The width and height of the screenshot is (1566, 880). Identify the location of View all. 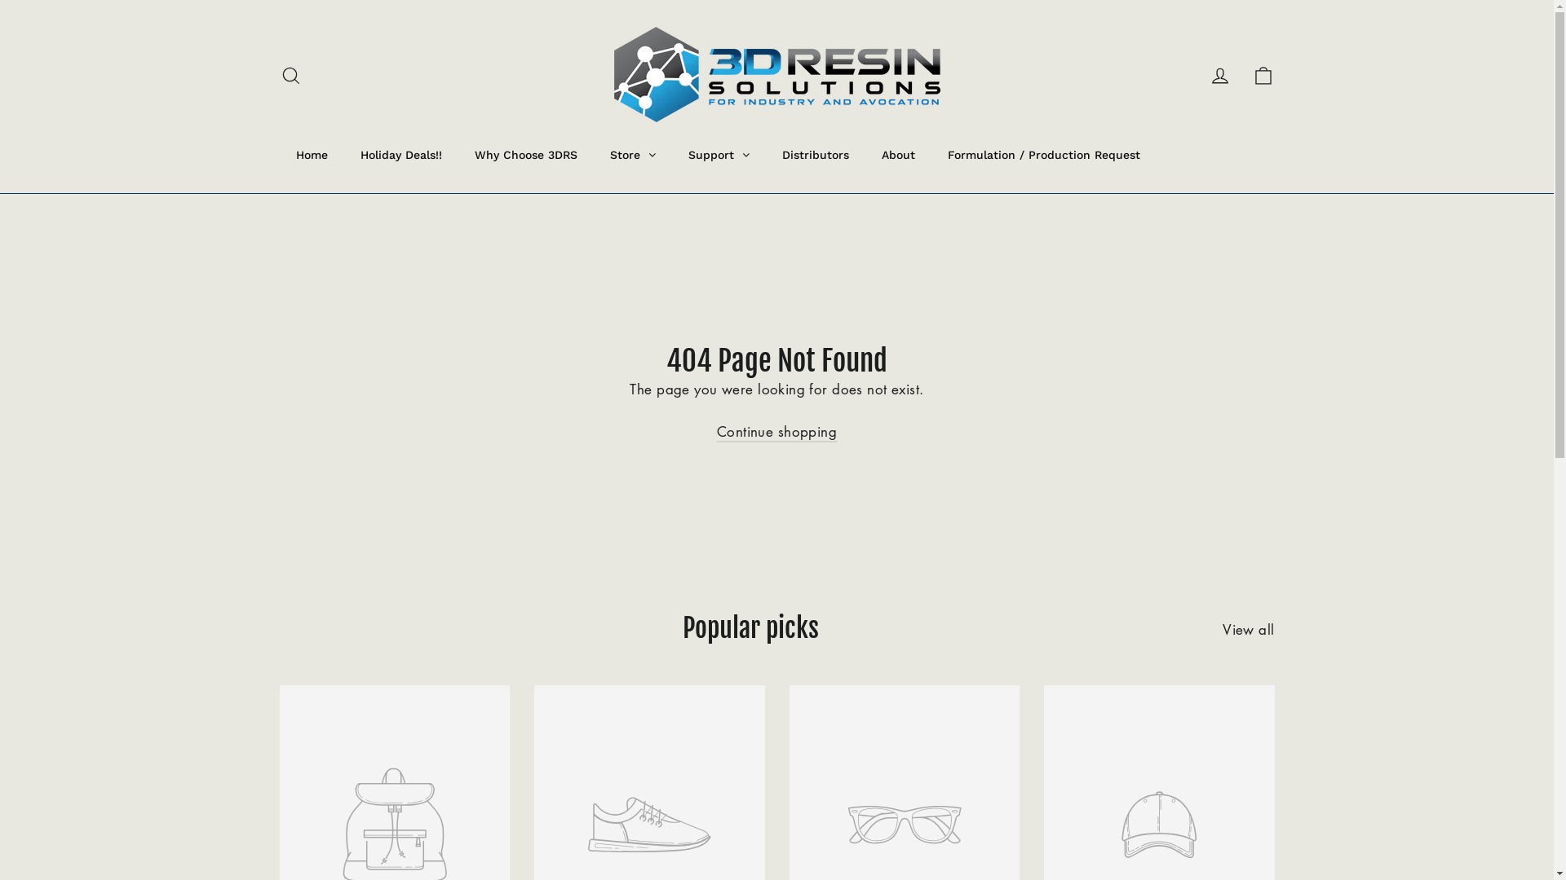
(1248, 627).